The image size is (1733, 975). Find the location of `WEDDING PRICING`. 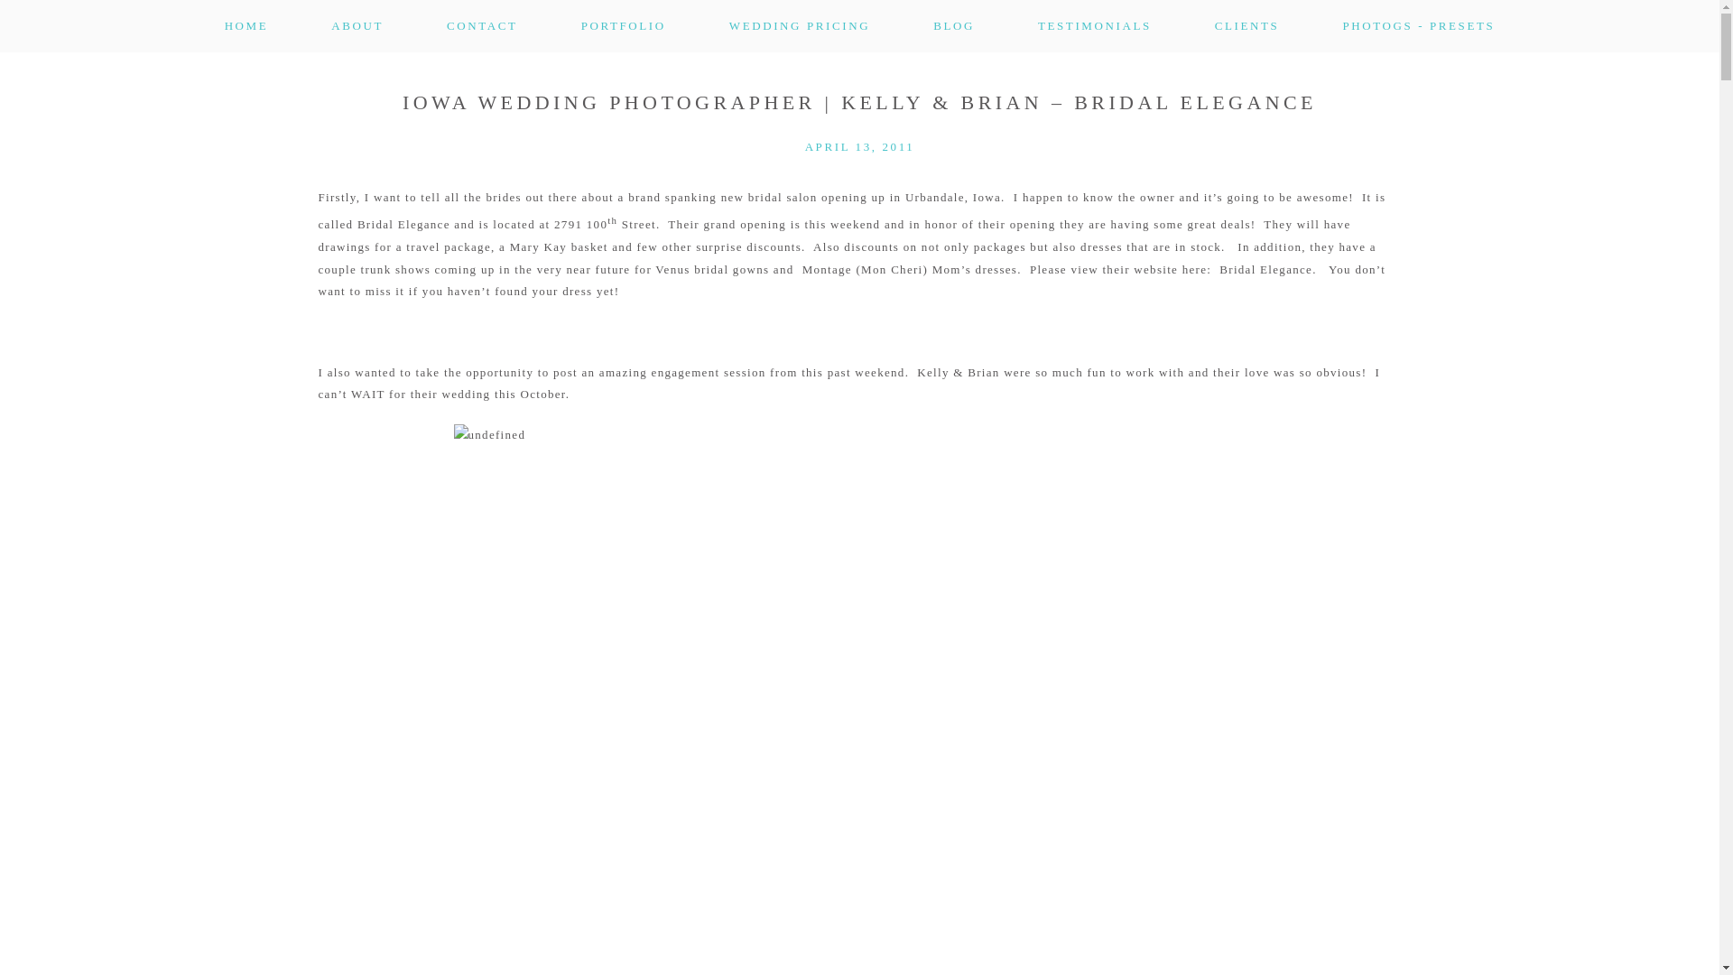

WEDDING PRICING is located at coordinates (800, 25).